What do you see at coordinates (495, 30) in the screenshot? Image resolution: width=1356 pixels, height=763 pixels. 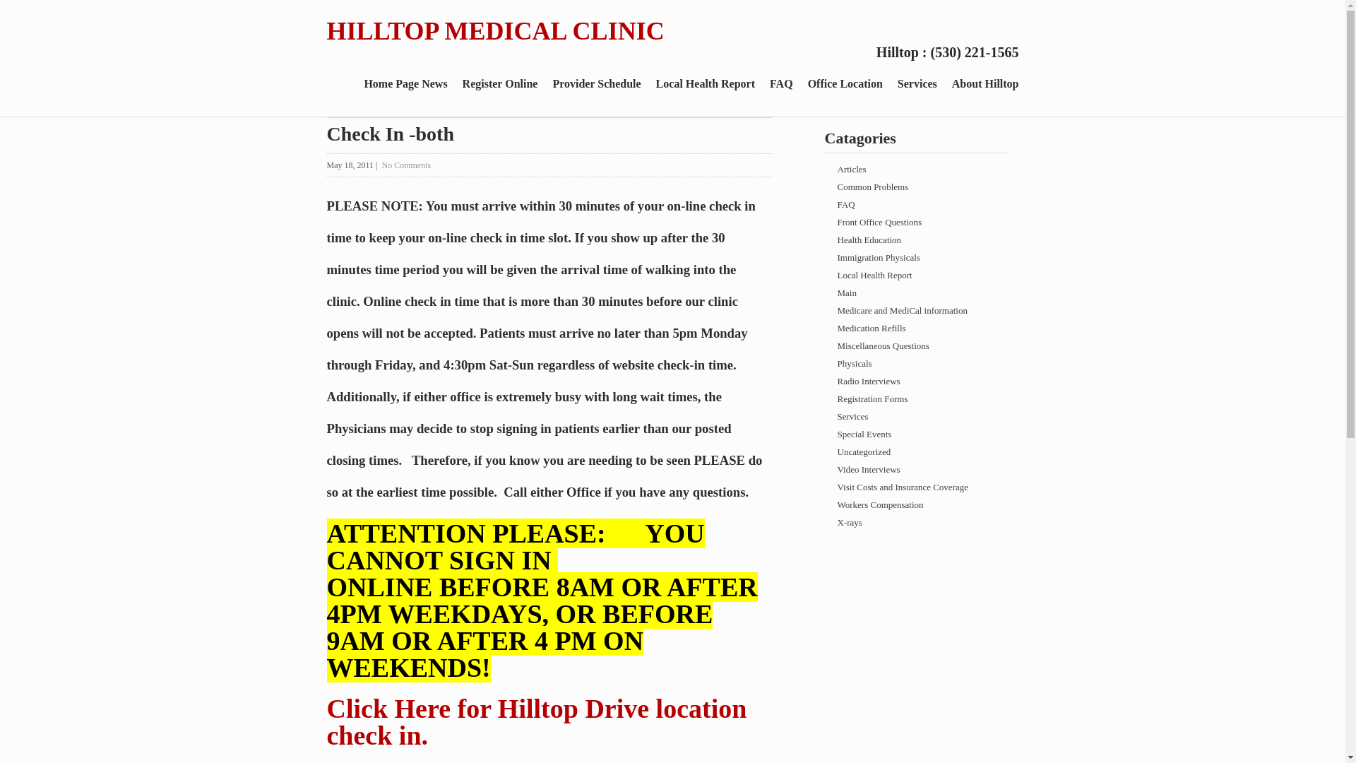 I see `HILLTOP MEDICAL CLINIC` at bounding box center [495, 30].